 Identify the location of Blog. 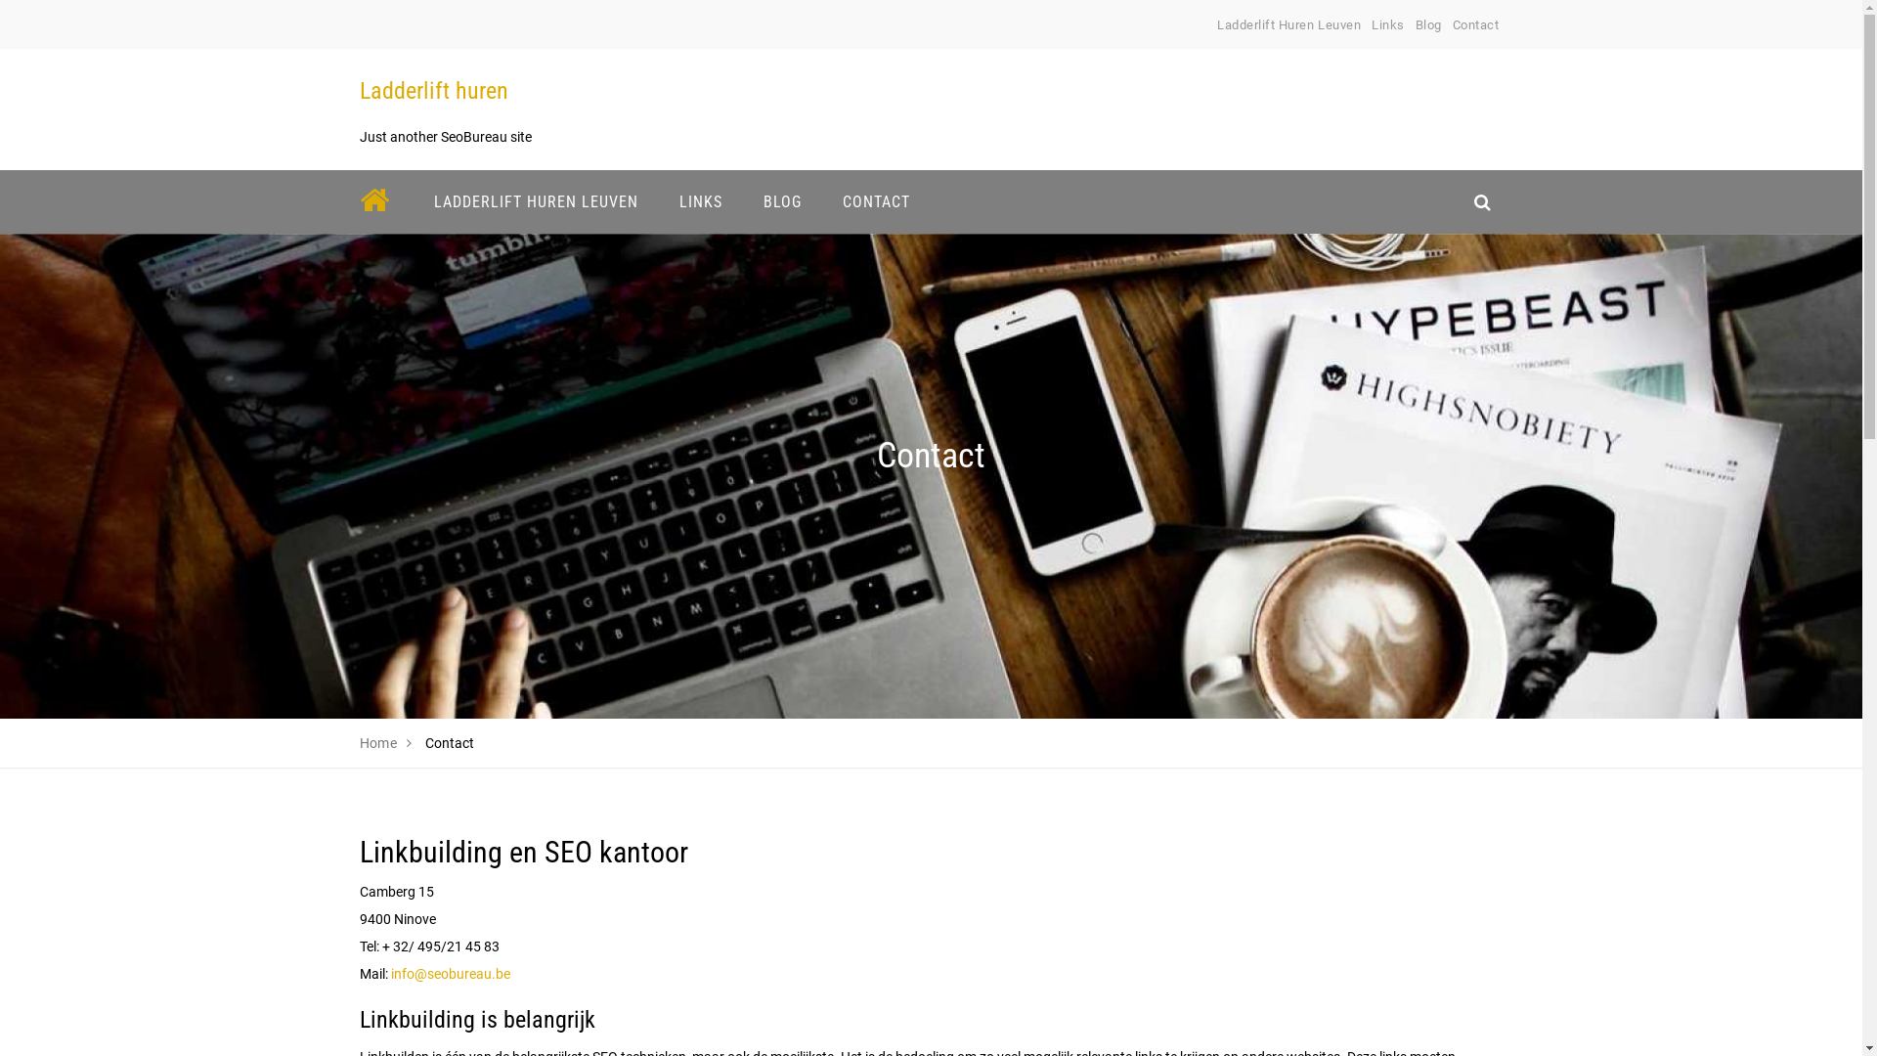
(1429, 25).